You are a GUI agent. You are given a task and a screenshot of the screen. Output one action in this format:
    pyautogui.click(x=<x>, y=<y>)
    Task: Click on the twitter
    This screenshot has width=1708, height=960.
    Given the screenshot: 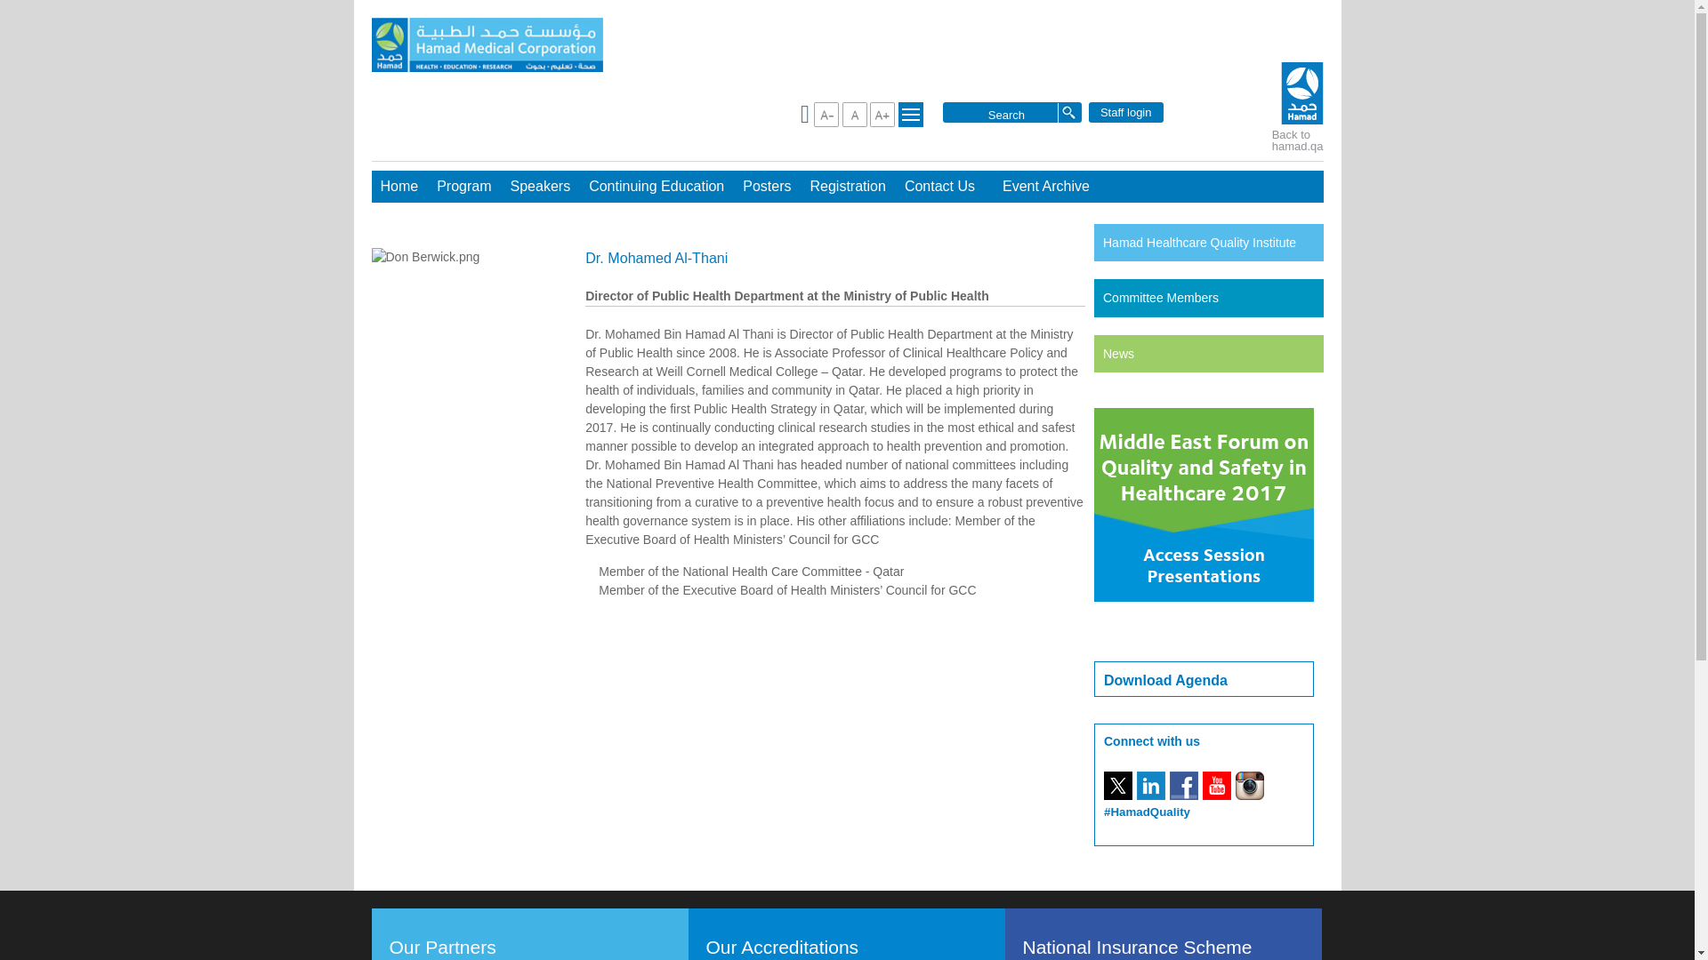 What is the action you would take?
    pyautogui.click(x=1117, y=786)
    